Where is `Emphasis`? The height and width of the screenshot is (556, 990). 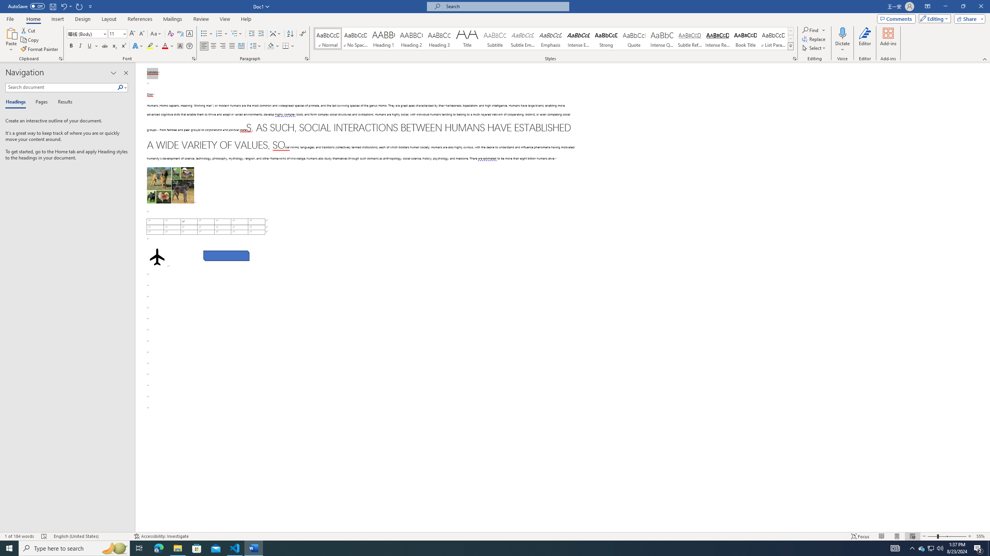 Emphasis is located at coordinates (550, 39).